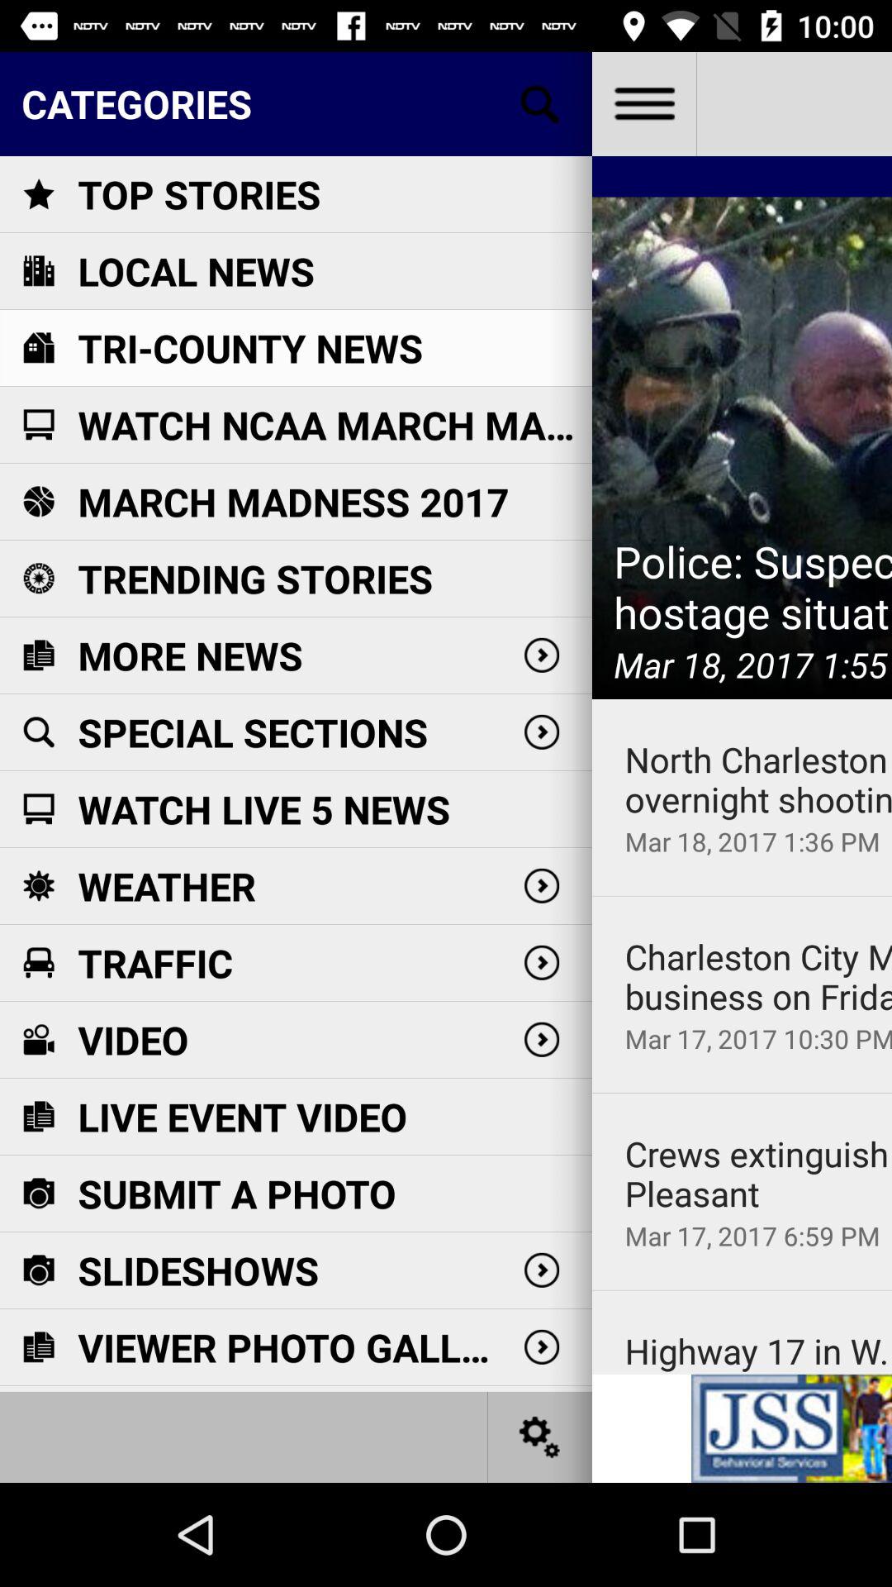 The width and height of the screenshot is (892, 1587). Describe the element at coordinates (197, 271) in the screenshot. I see `open the item below the top stories icon` at that location.